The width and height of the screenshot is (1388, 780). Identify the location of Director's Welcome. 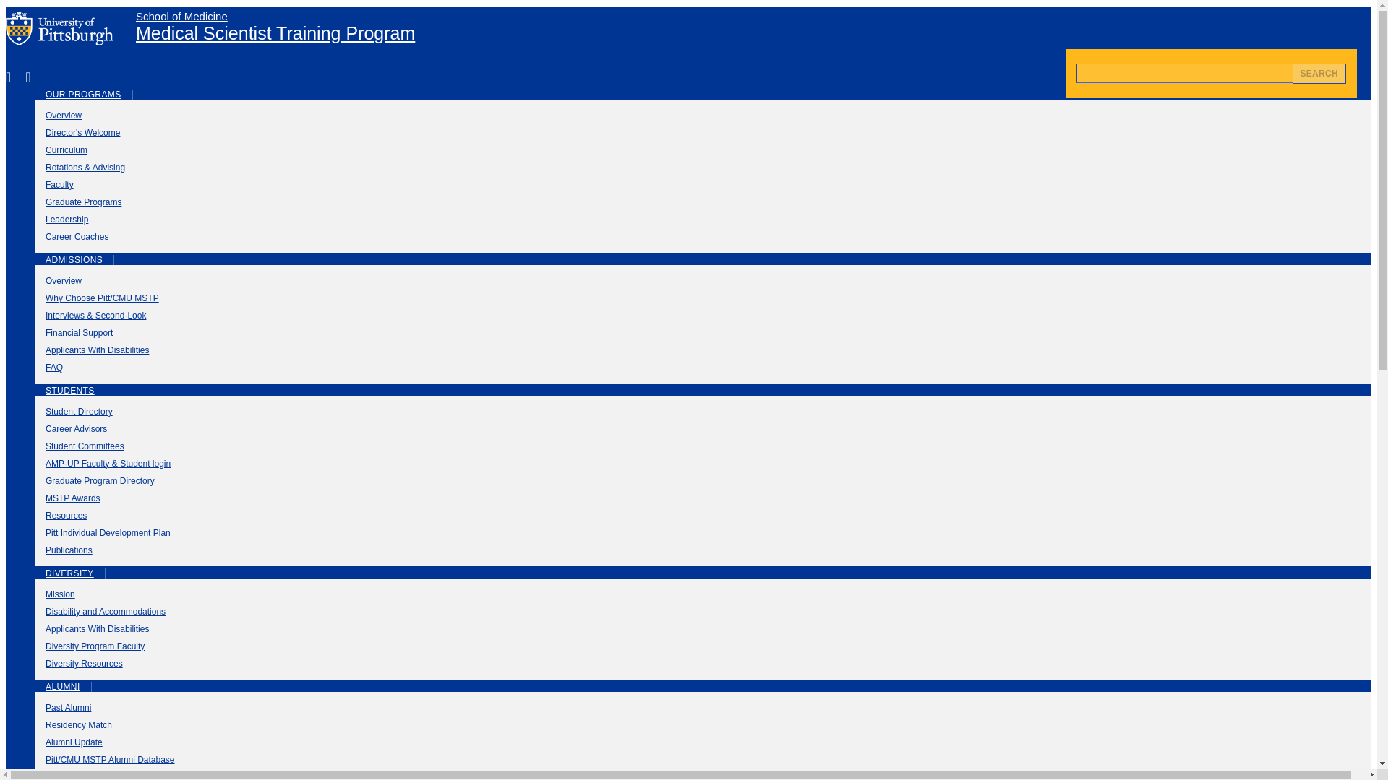
(703, 132).